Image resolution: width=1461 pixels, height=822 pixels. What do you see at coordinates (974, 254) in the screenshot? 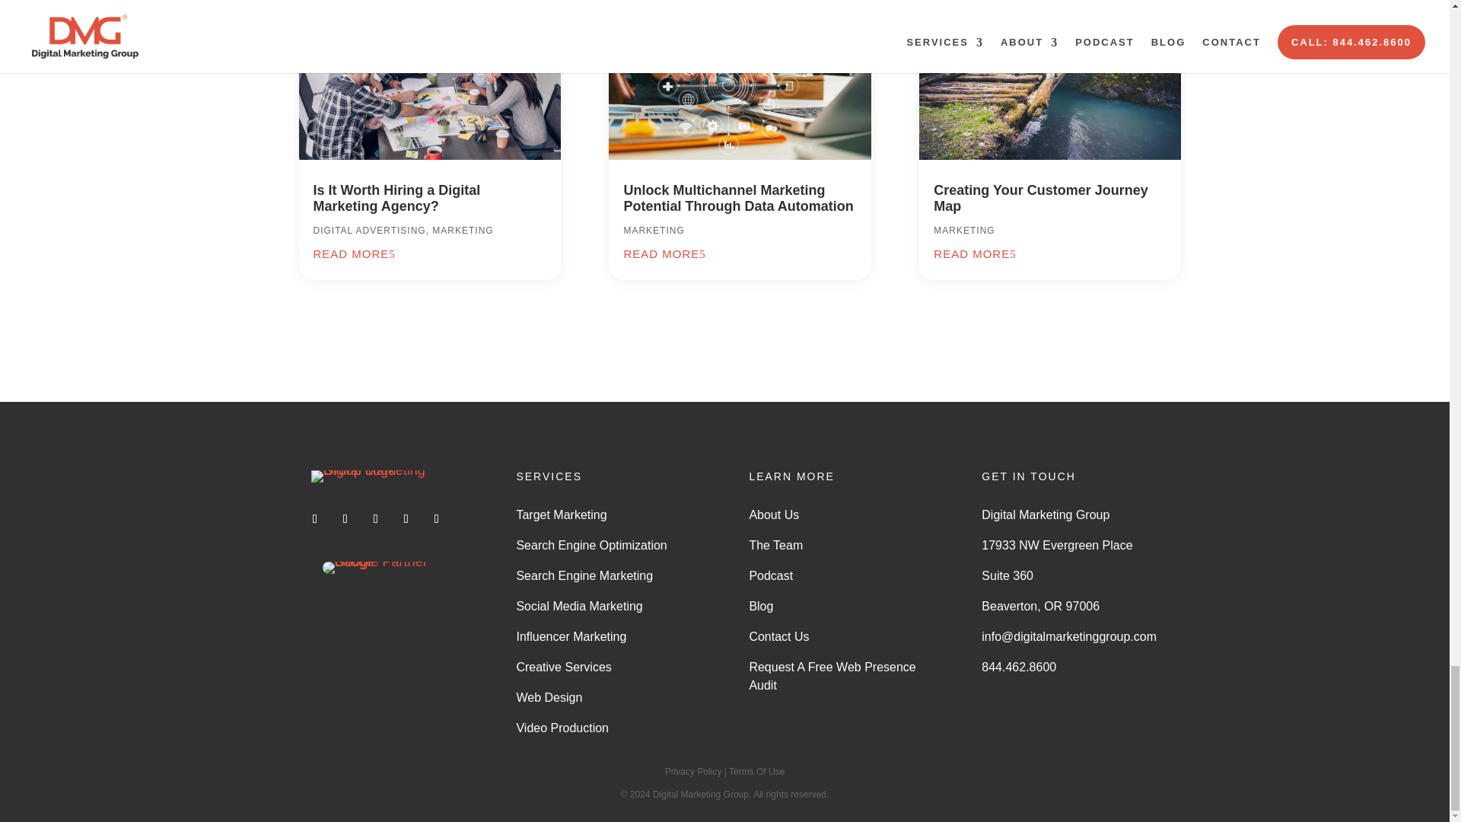
I see `READ MORE` at bounding box center [974, 254].